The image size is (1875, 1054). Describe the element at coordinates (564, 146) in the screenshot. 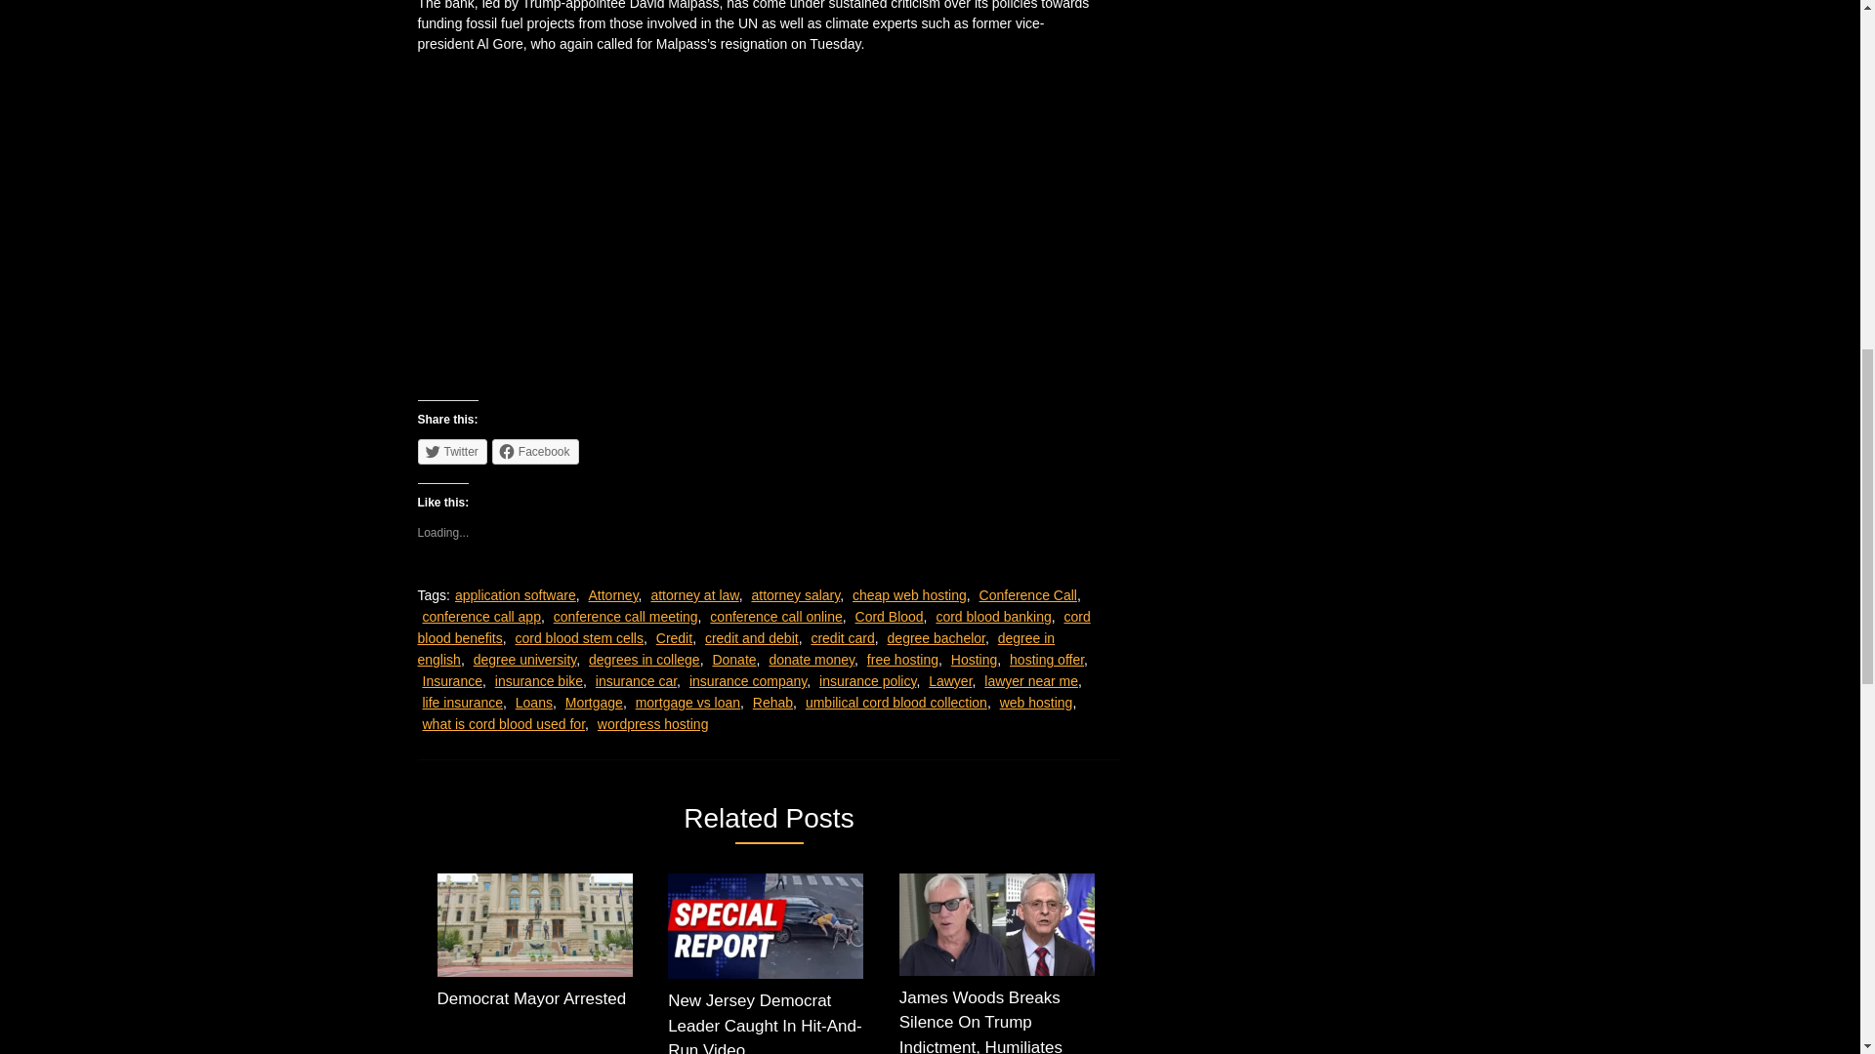

I see `Twitter Tweet` at that location.